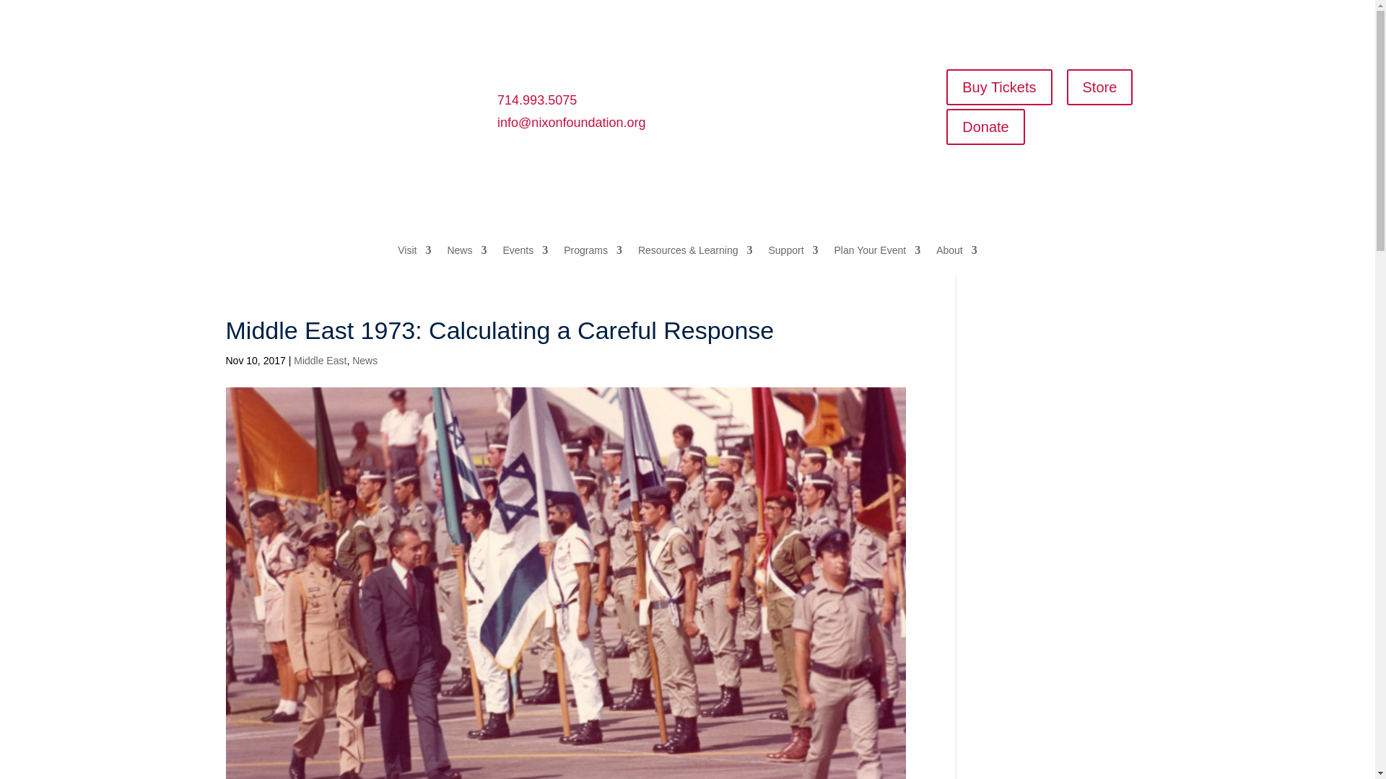 Image resolution: width=1386 pixels, height=779 pixels. I want to click on Events, so click(524, 261).